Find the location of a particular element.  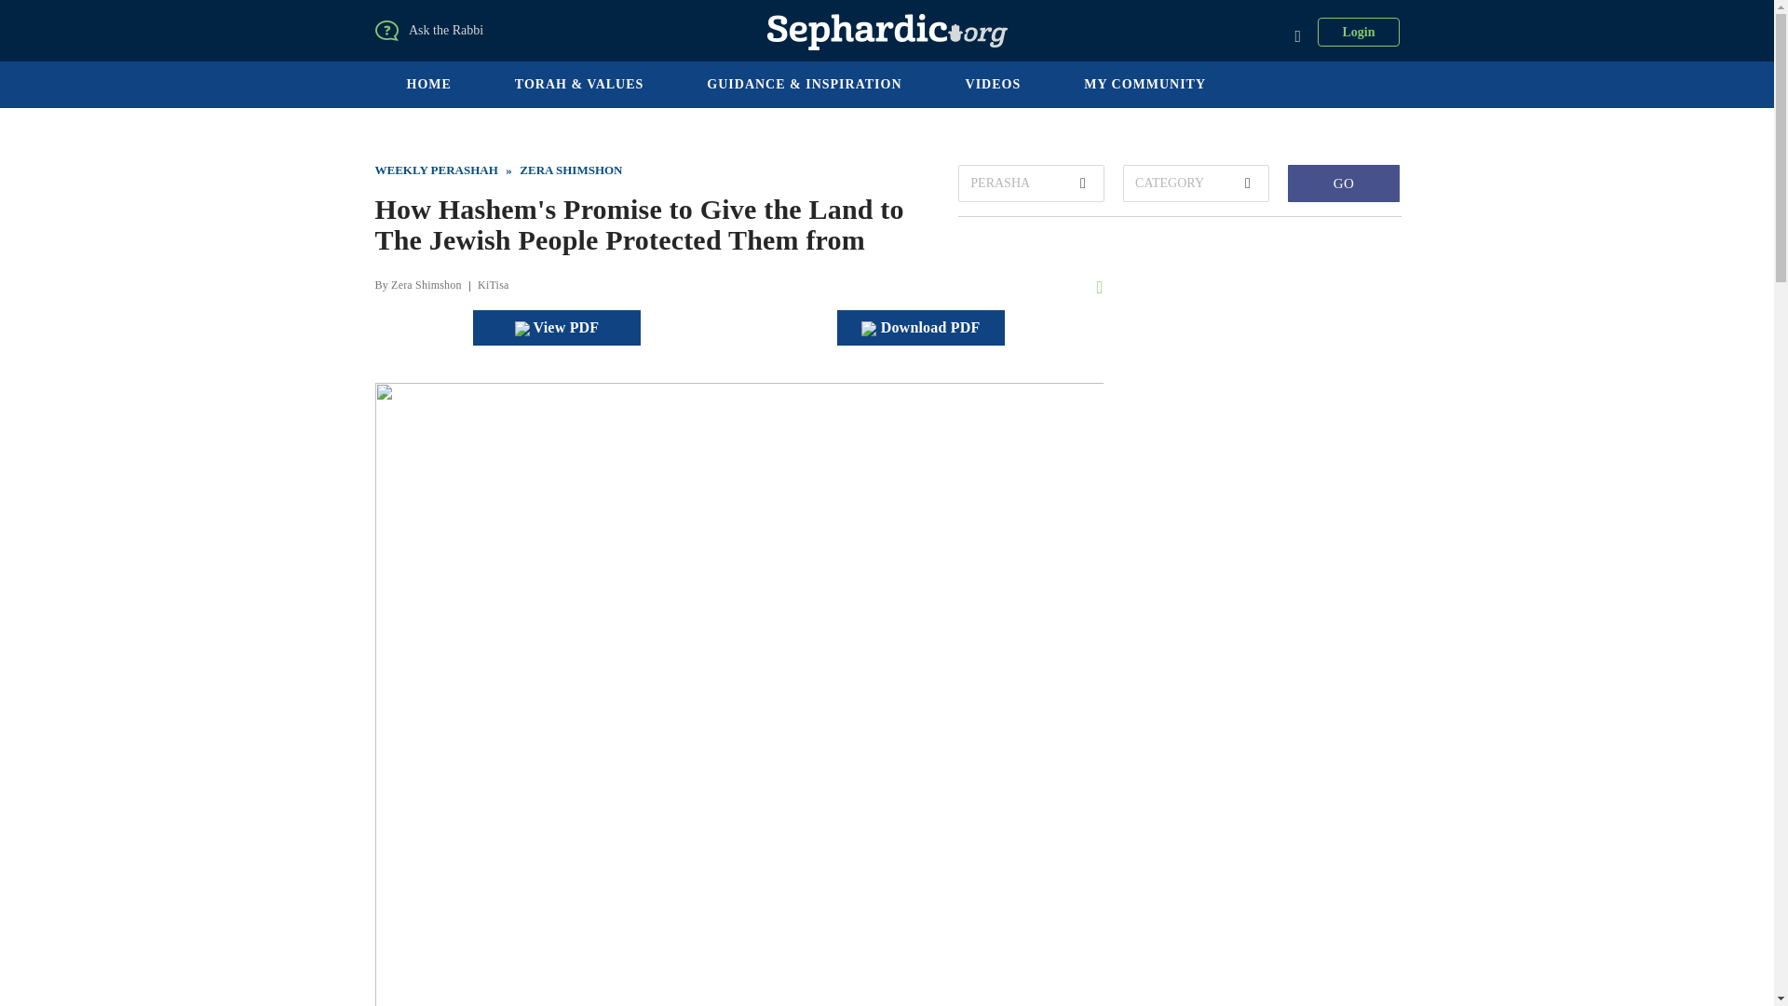

Login is located at coordinates (1358, 32).